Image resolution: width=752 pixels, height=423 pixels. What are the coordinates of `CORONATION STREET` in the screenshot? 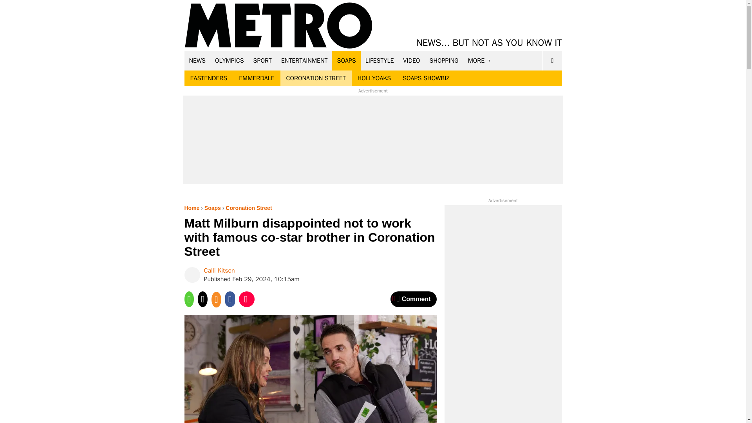 It's located at (316, 78).